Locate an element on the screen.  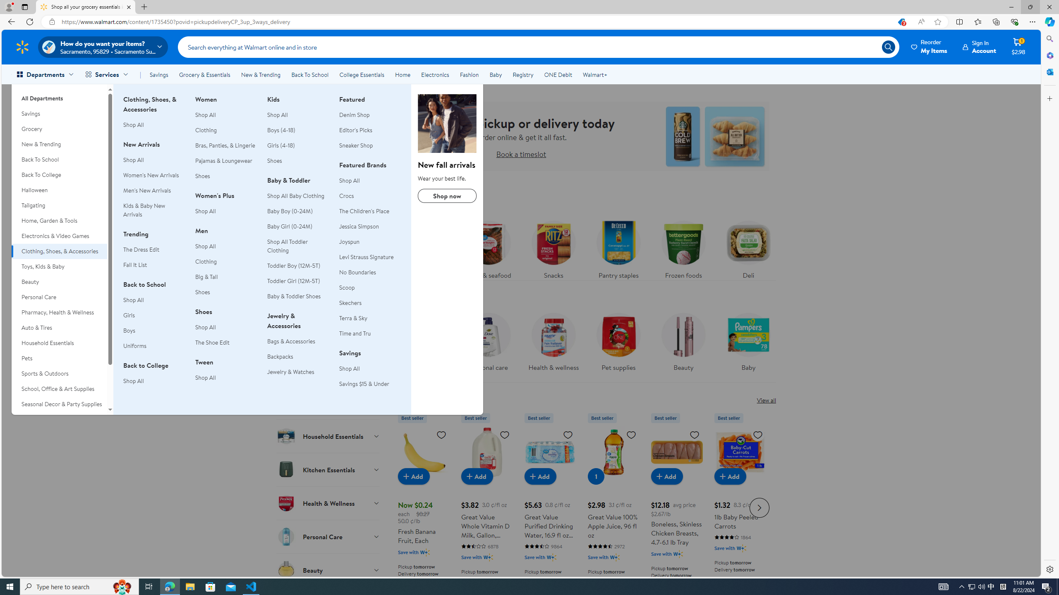
Girls (4-18) is located at coordinates (298, 145).